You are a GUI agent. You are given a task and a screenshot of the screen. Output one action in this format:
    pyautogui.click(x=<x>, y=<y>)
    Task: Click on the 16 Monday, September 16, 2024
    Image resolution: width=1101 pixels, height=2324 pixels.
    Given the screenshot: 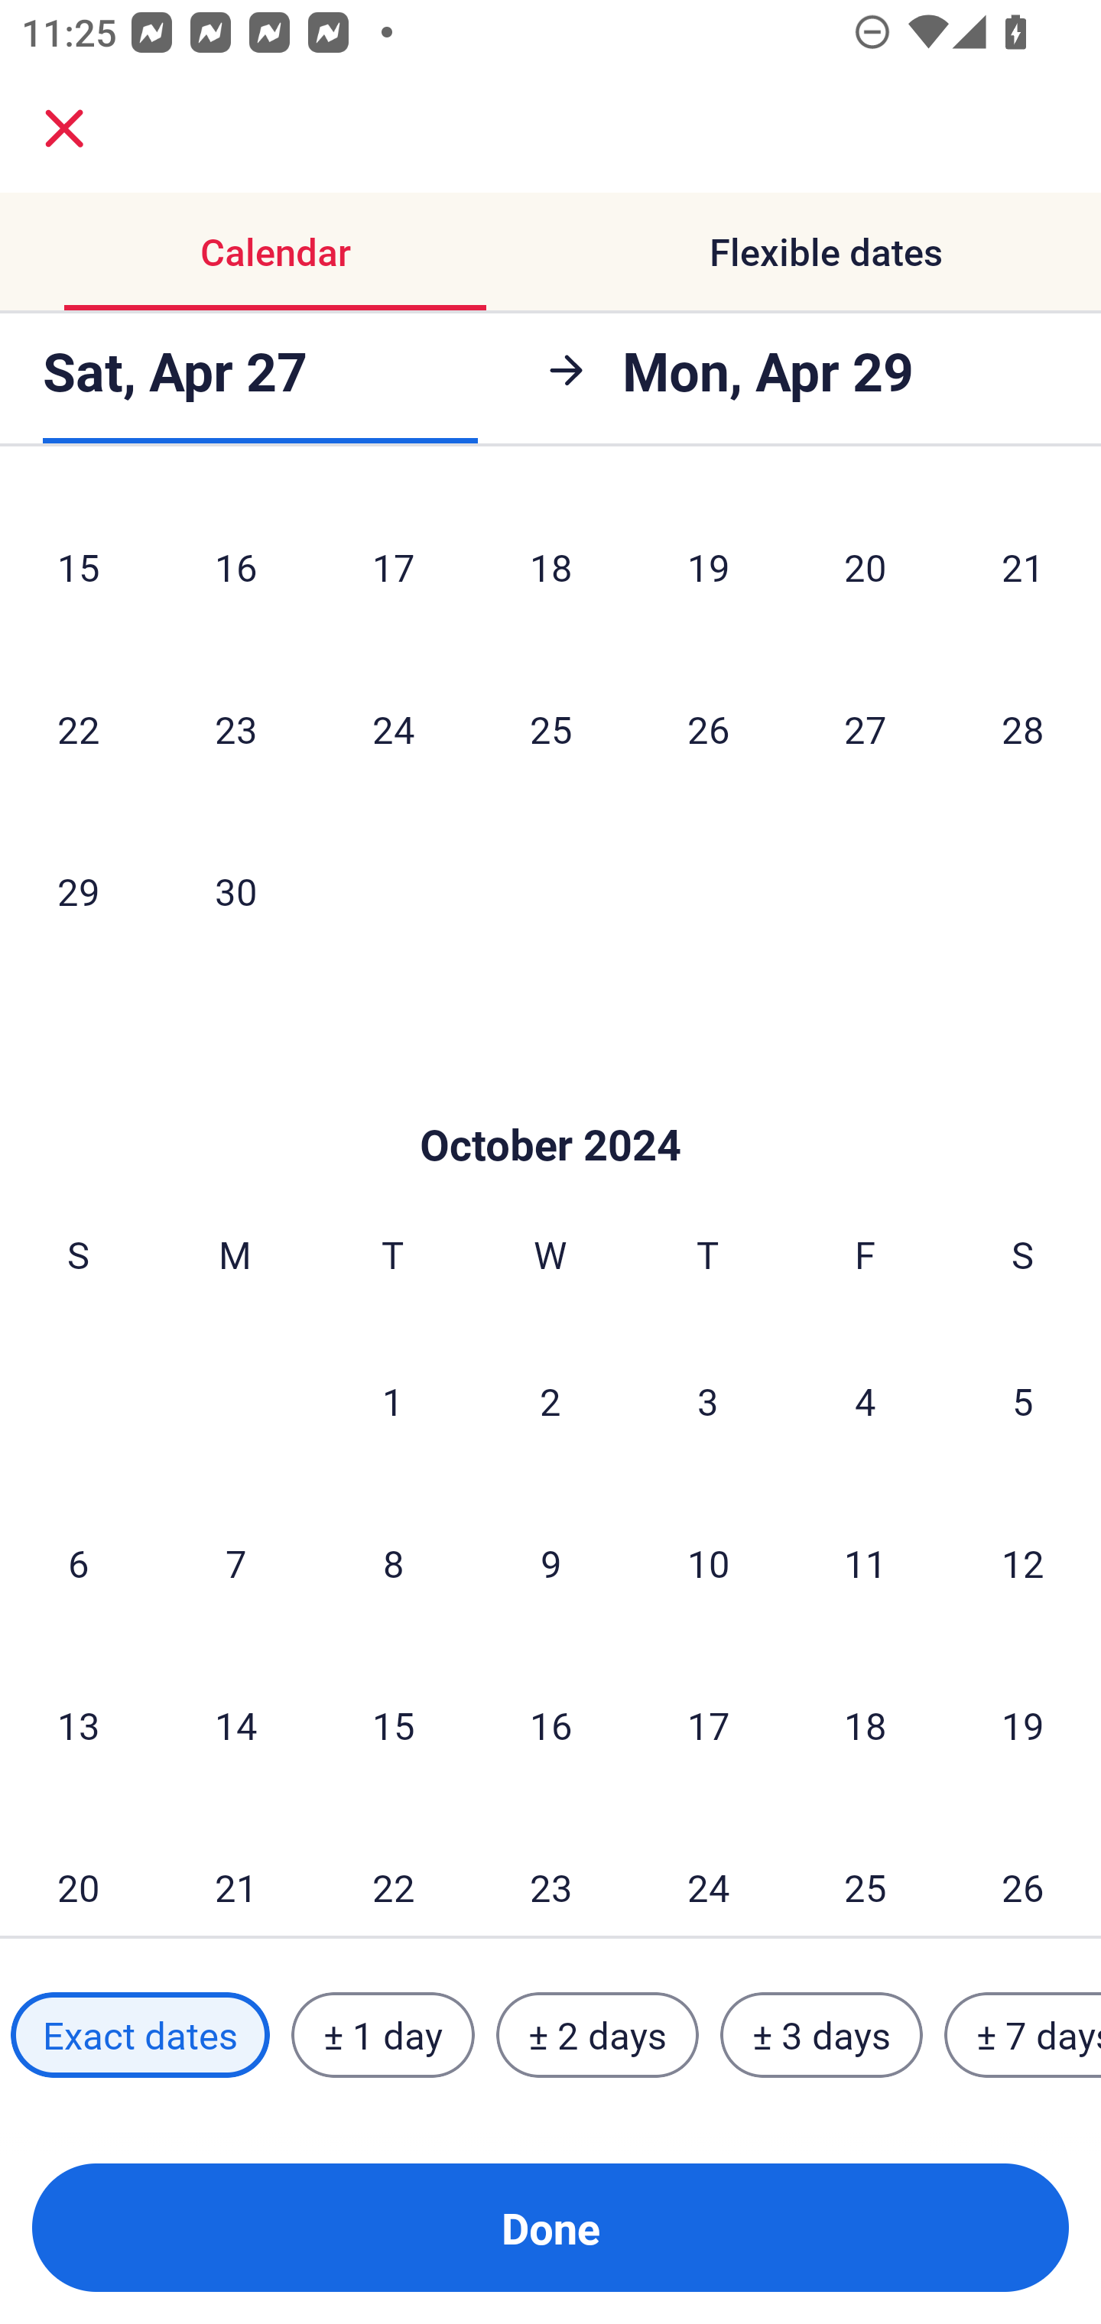 What is the action you would take?
    pyautogui.click(x=235, y=568)
    